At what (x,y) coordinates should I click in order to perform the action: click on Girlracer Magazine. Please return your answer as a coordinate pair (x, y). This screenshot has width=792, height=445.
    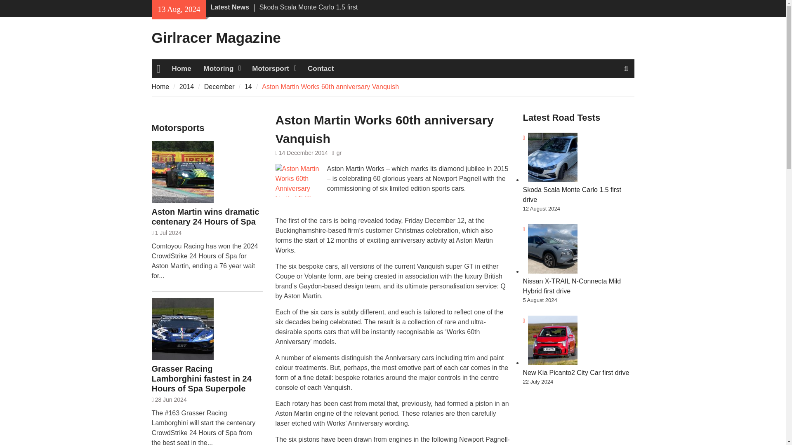
    Looking at the image, I should click on (216, 38).